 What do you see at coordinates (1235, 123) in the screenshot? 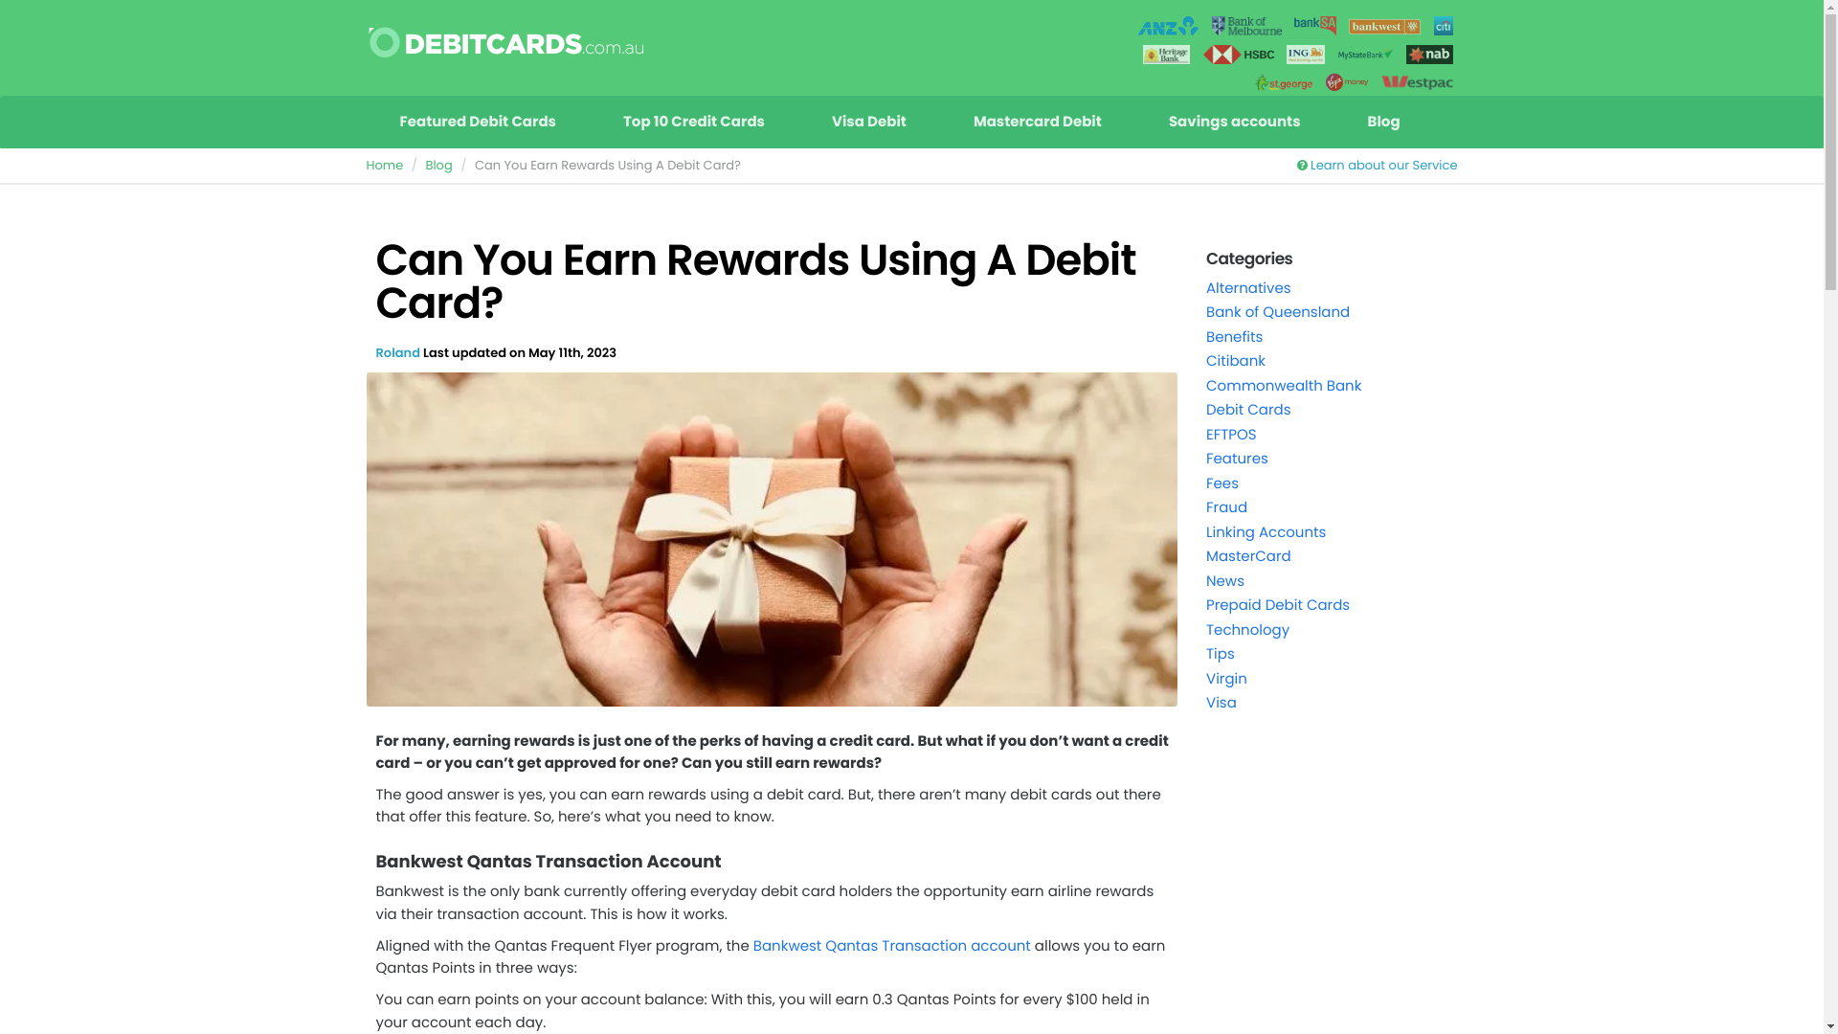
I see `Savings accounts` at bounding box center [1235, 123].